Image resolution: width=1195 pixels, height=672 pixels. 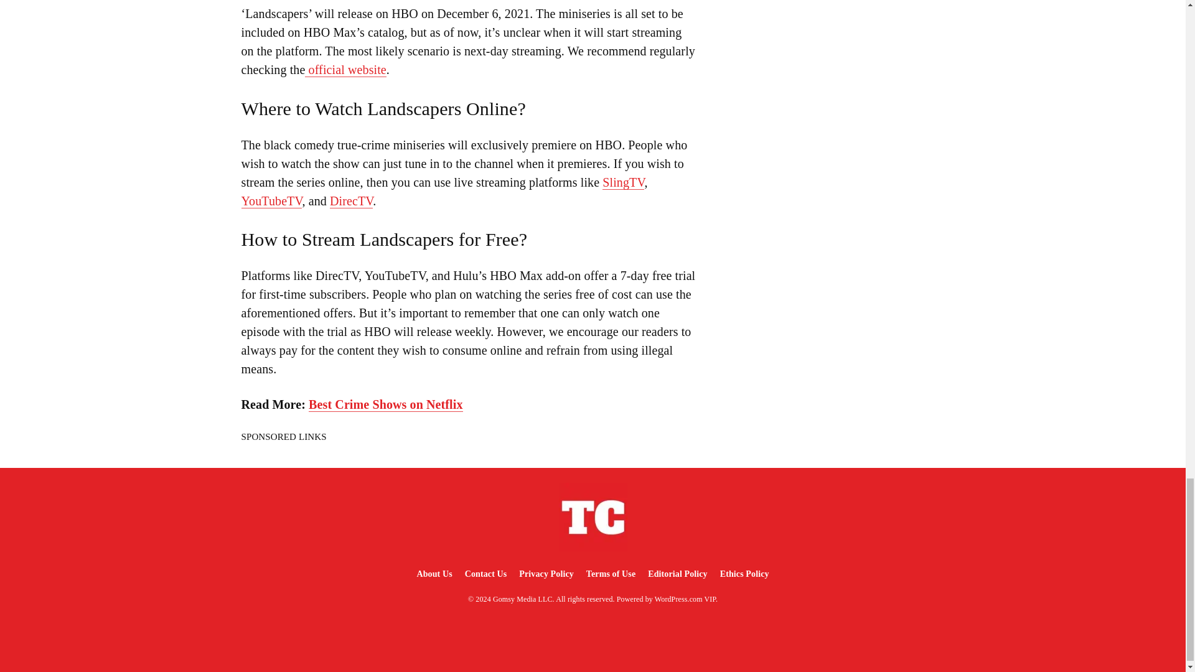 I want to click on Privacy Policy, so click(x=546, y=574).